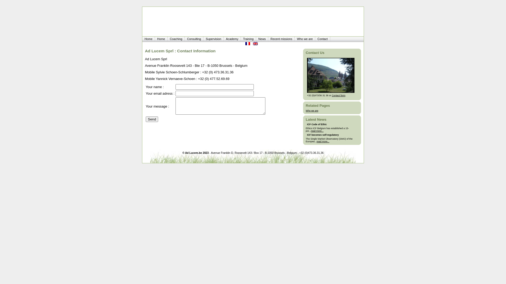 The image size is (506, 284). Describe the element at coordinates (213, 39) in the screenshot. I see `Supervision` at that location.